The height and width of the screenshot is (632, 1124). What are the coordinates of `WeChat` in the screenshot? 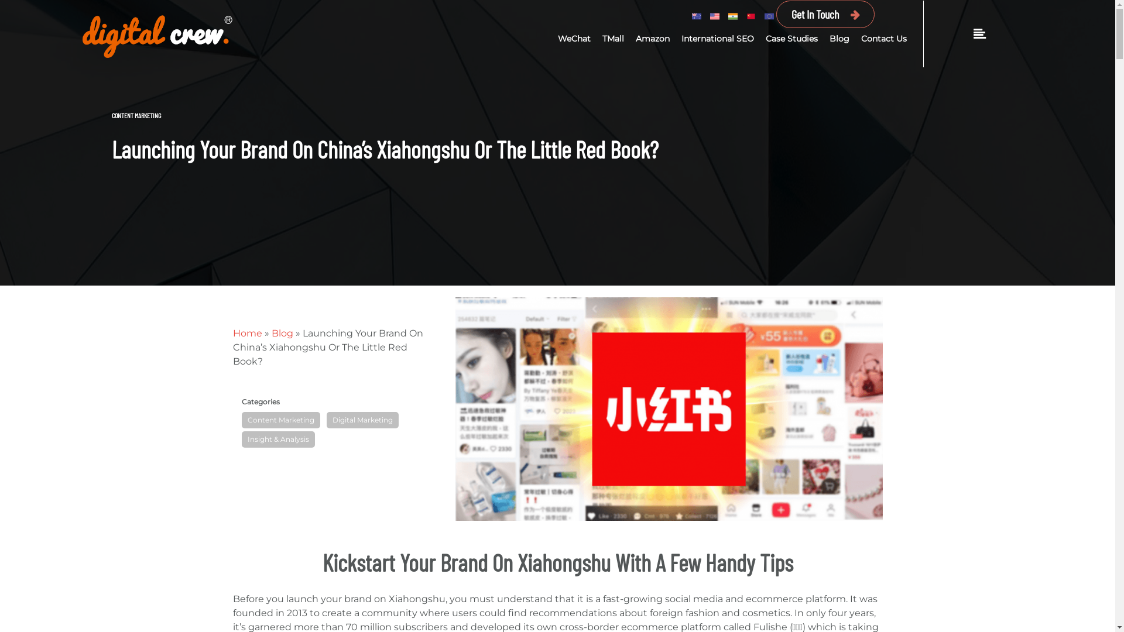 It's located at (574, 39).